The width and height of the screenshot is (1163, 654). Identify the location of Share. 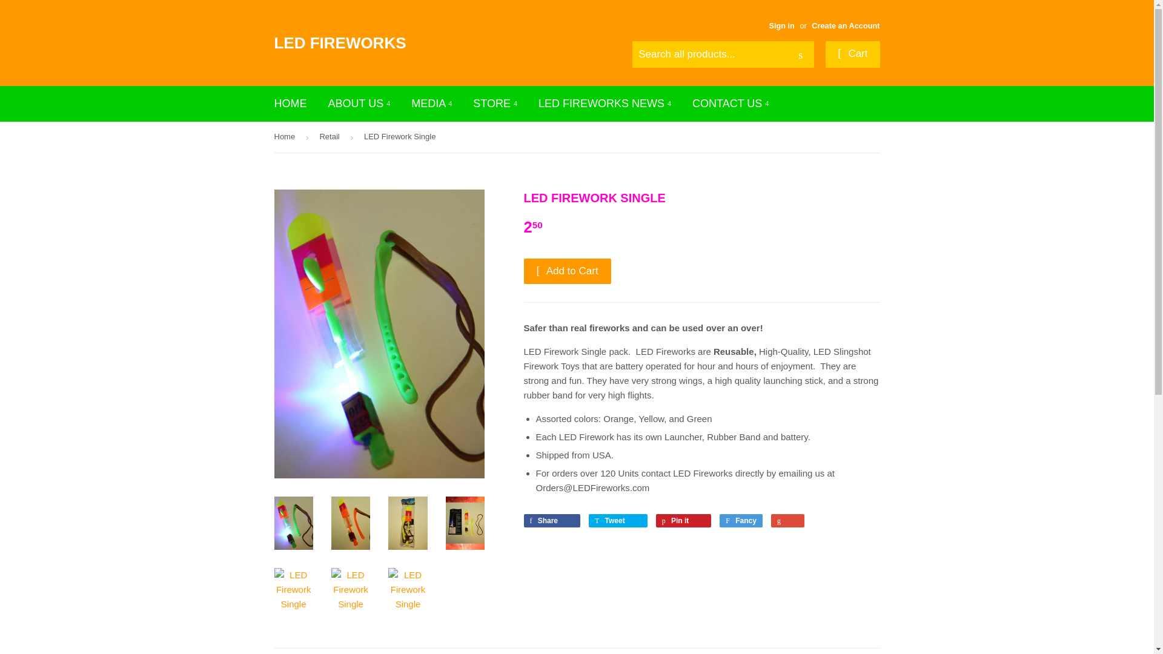
(551, 520).